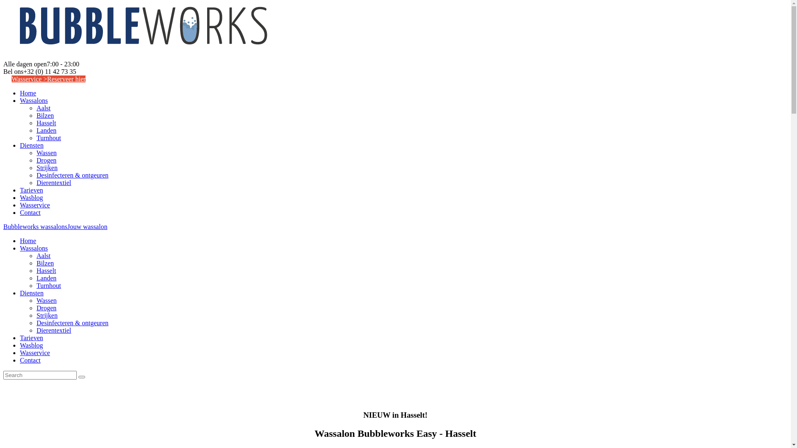 The width and height of the screenshot is (797, 448). Describe the element at coordinates (46, 123) in the screenshot. I see `Hasselt` at that location.